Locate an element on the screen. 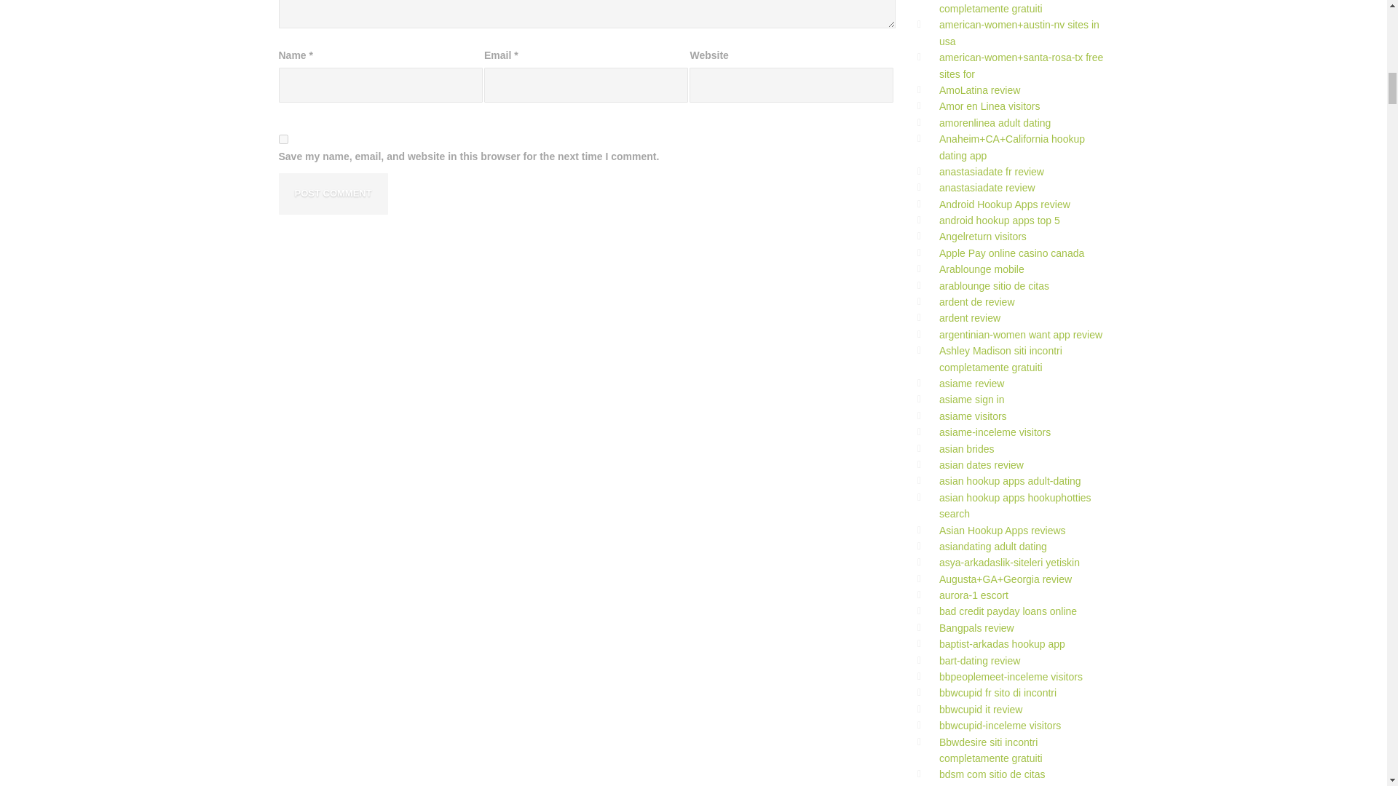 The height and width of the screenshot is (786, 1398). Post Comment is located at coordinates (332, 194).